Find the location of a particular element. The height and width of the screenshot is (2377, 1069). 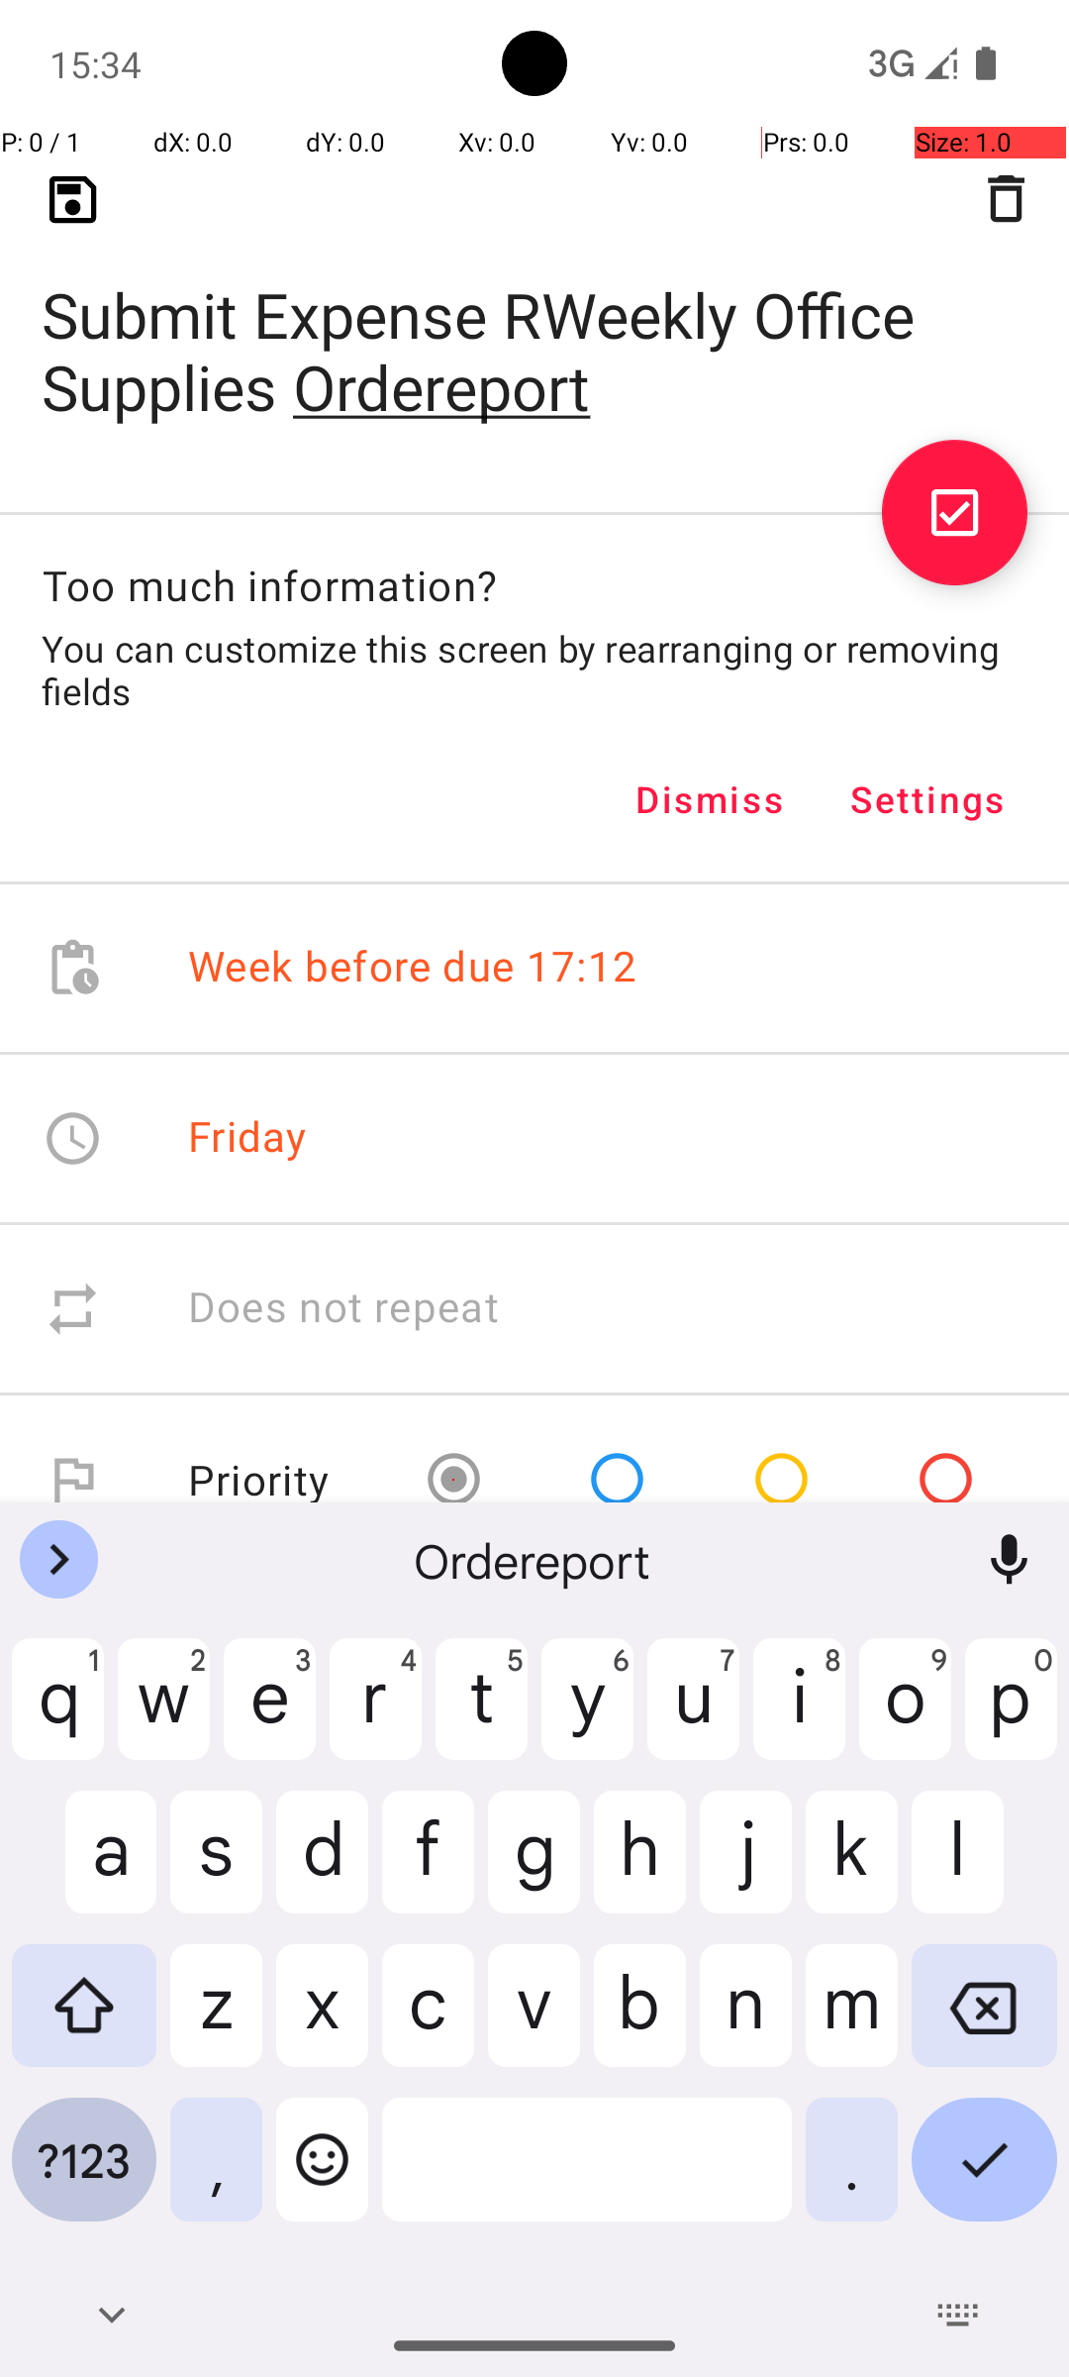

Submit Expense RWeekly Office Supplies Ordereport is located at coordinates (534, 319).